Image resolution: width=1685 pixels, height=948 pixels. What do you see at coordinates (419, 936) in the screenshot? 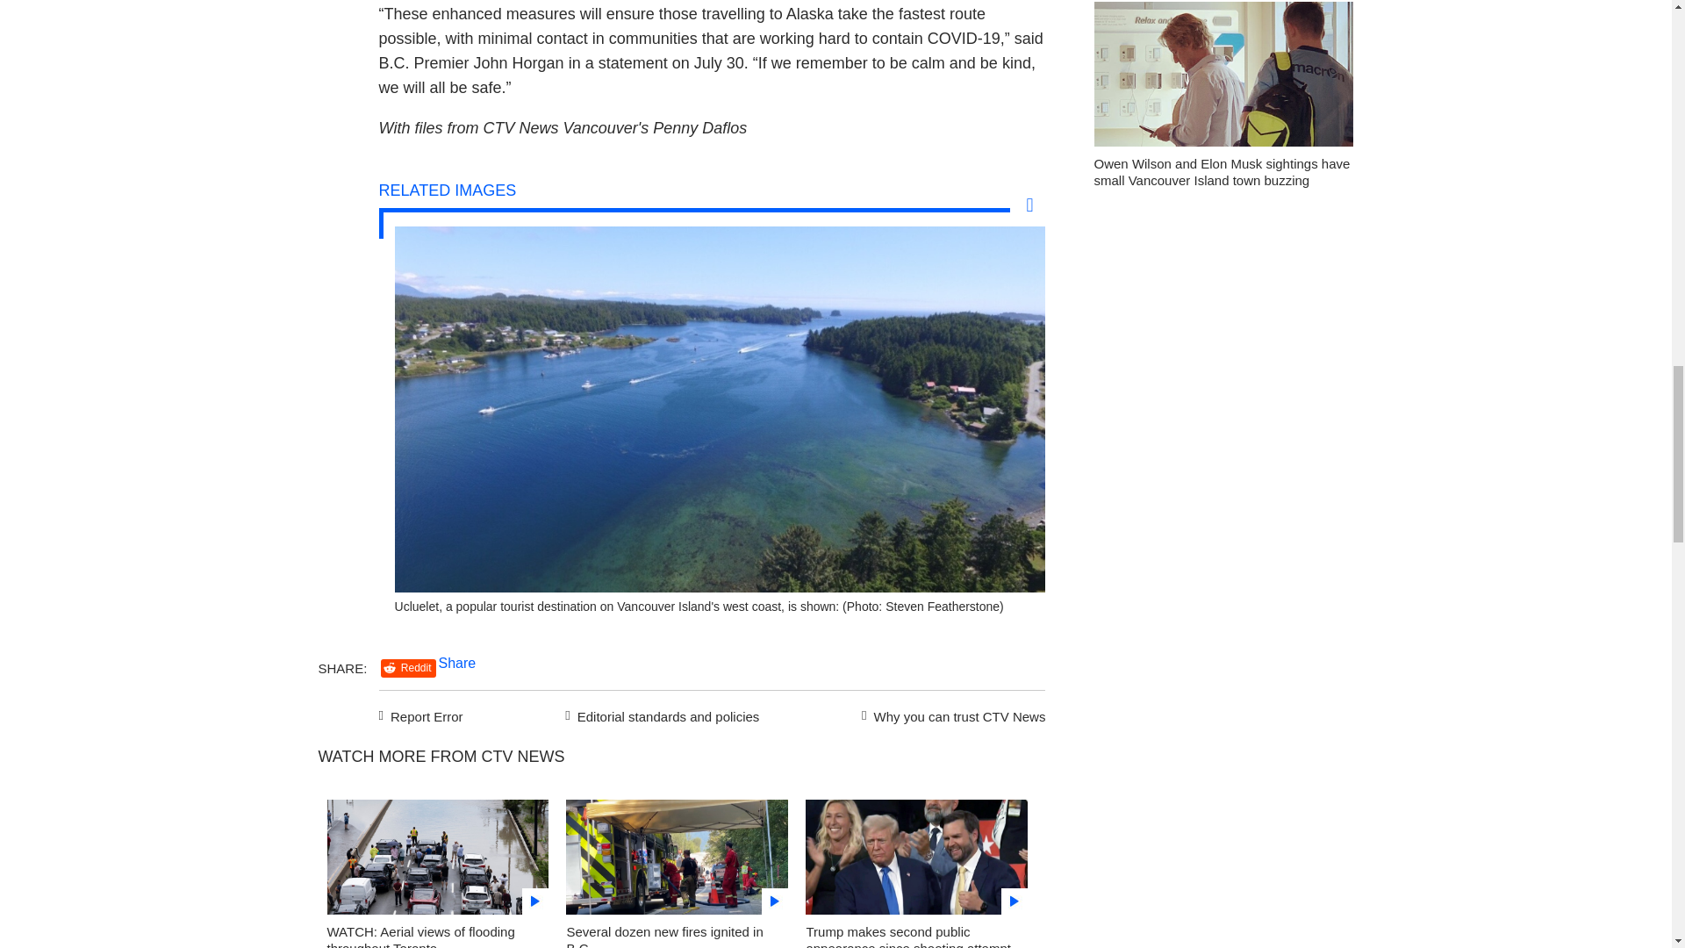
I see `WATCH: Aerial views of flooding throughout Toronto` at bounding box center [419, 936].